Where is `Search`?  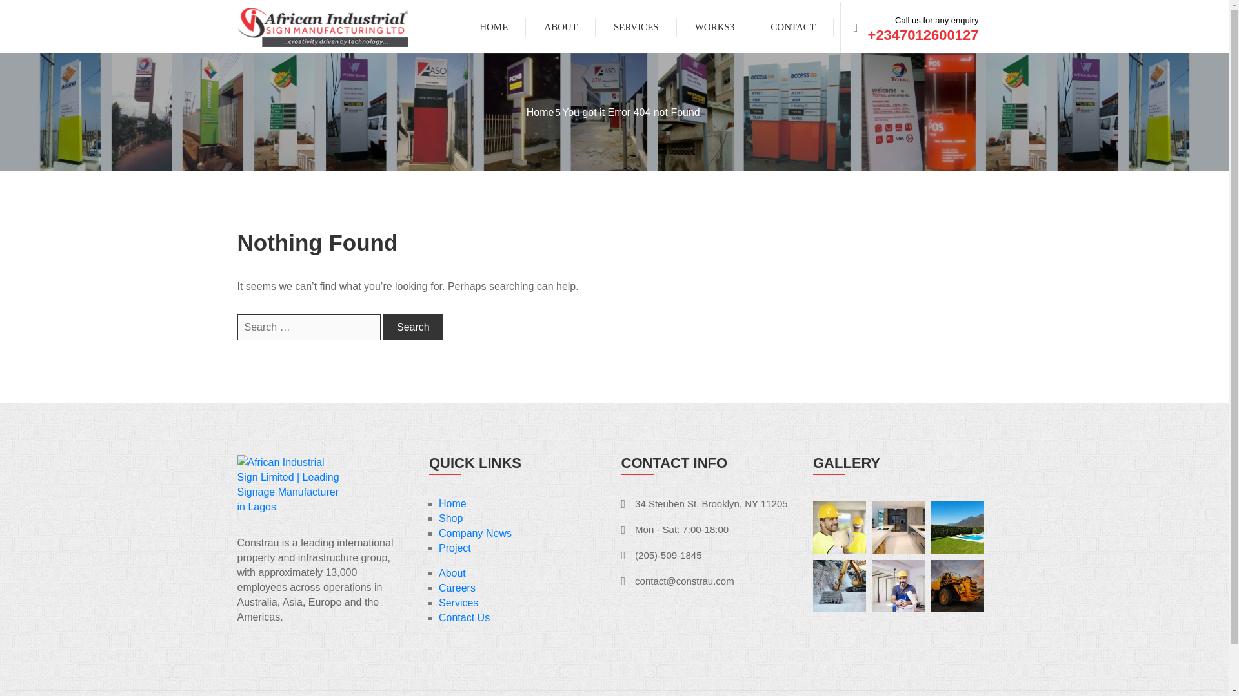 Search is located at coordinates (413, 327).